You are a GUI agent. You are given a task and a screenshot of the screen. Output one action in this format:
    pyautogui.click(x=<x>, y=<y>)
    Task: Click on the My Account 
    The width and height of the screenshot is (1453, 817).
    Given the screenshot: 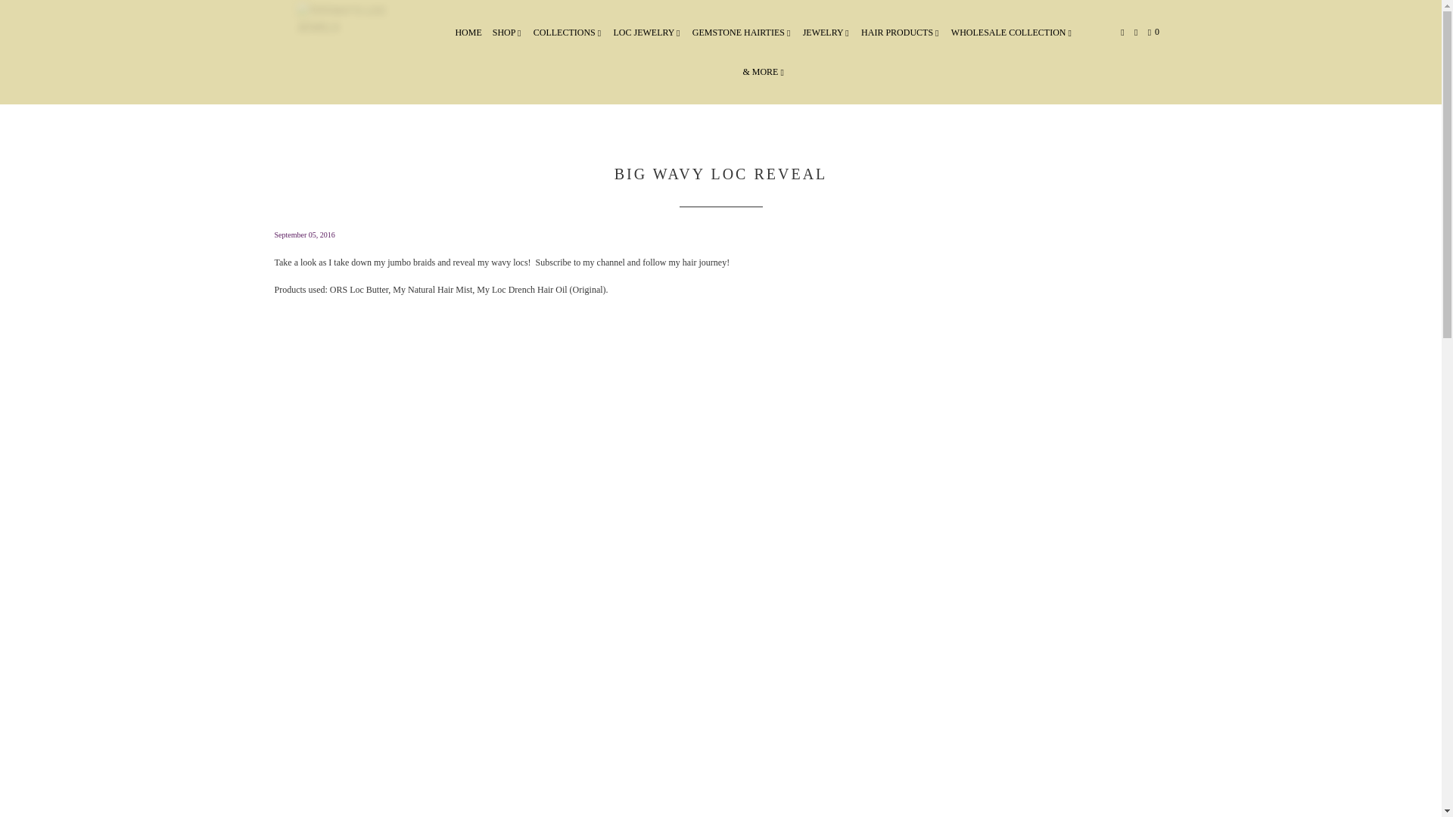 What is the action you would take?
    pyautogui.click(x=1123, y=33)
    